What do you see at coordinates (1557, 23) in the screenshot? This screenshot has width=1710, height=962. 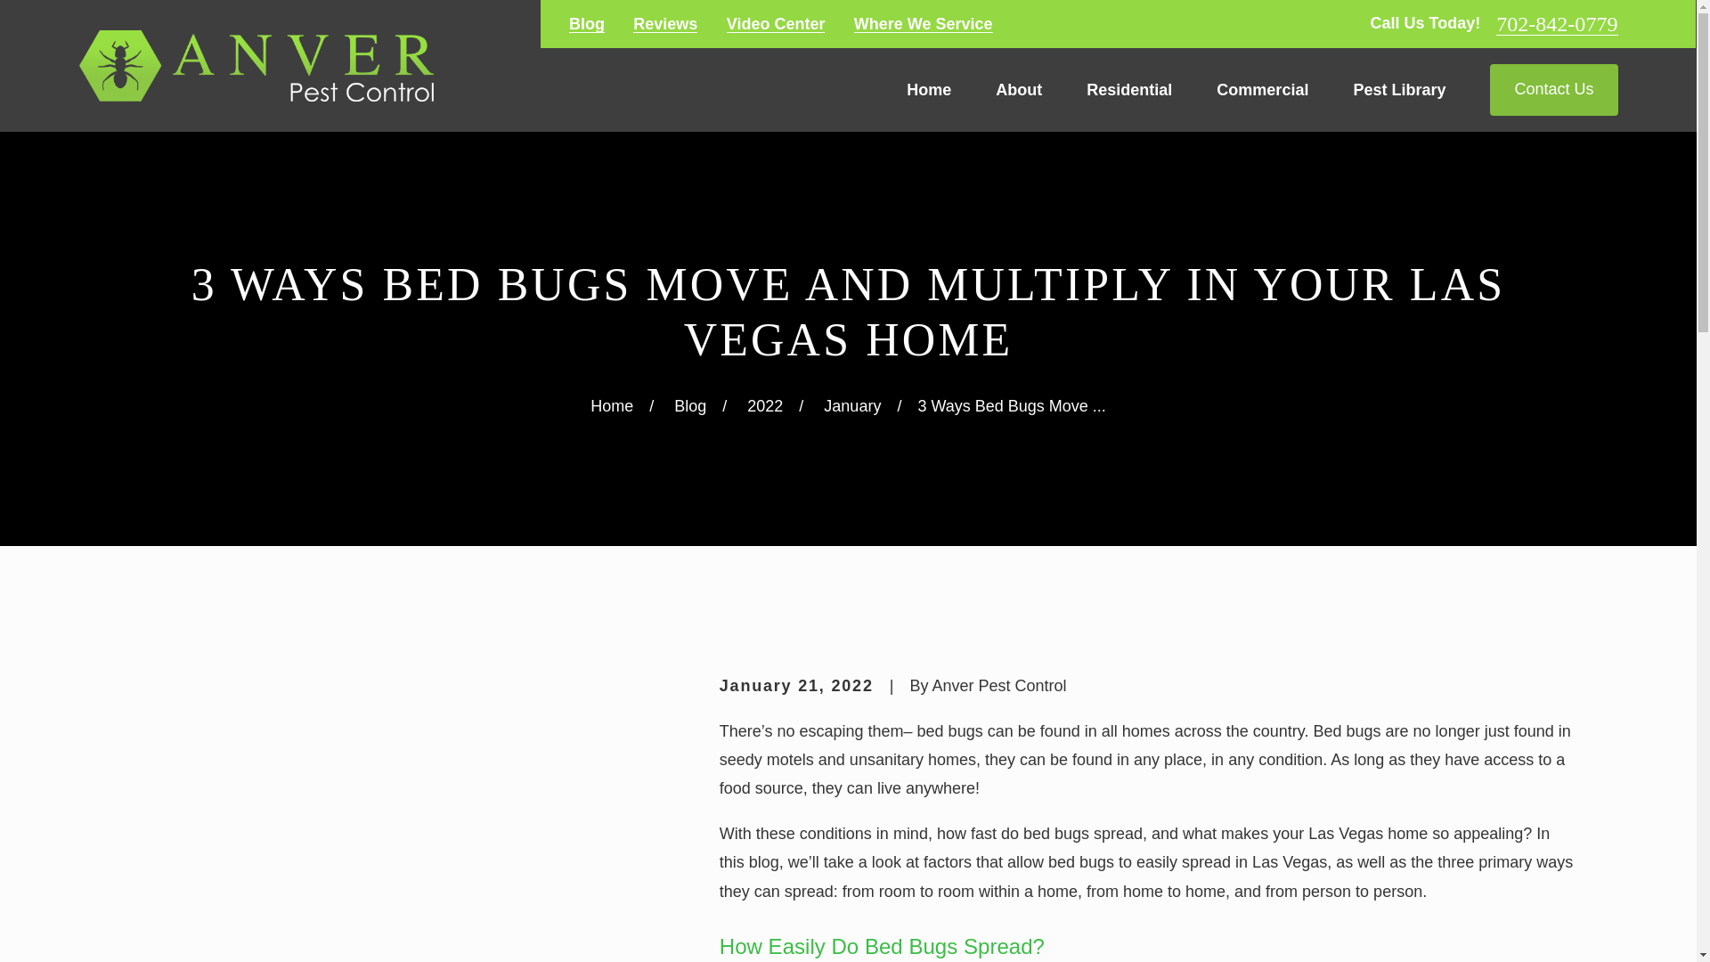 I see `702-842-0779` at bounding box center [1557, 23].